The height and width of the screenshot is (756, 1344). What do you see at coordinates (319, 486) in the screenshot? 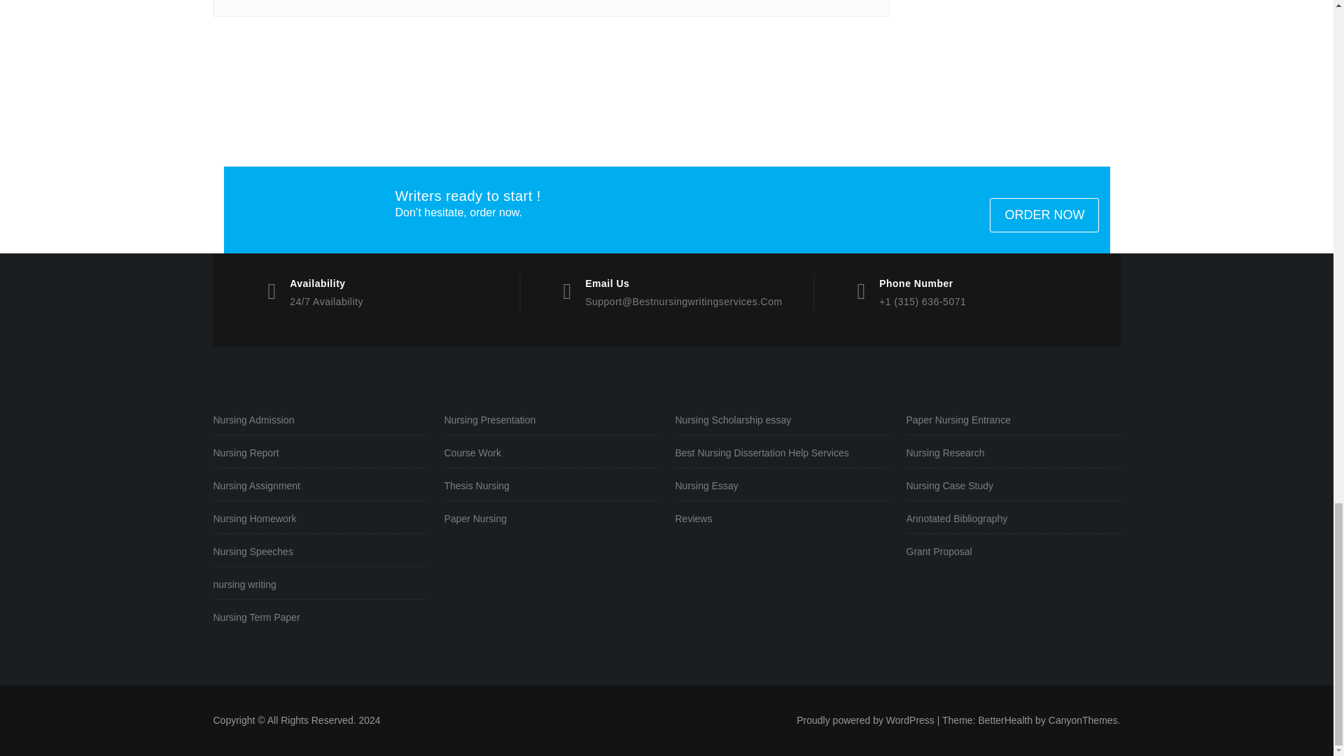
I see `Nursing Assignment` at bounding box center [319, 486].